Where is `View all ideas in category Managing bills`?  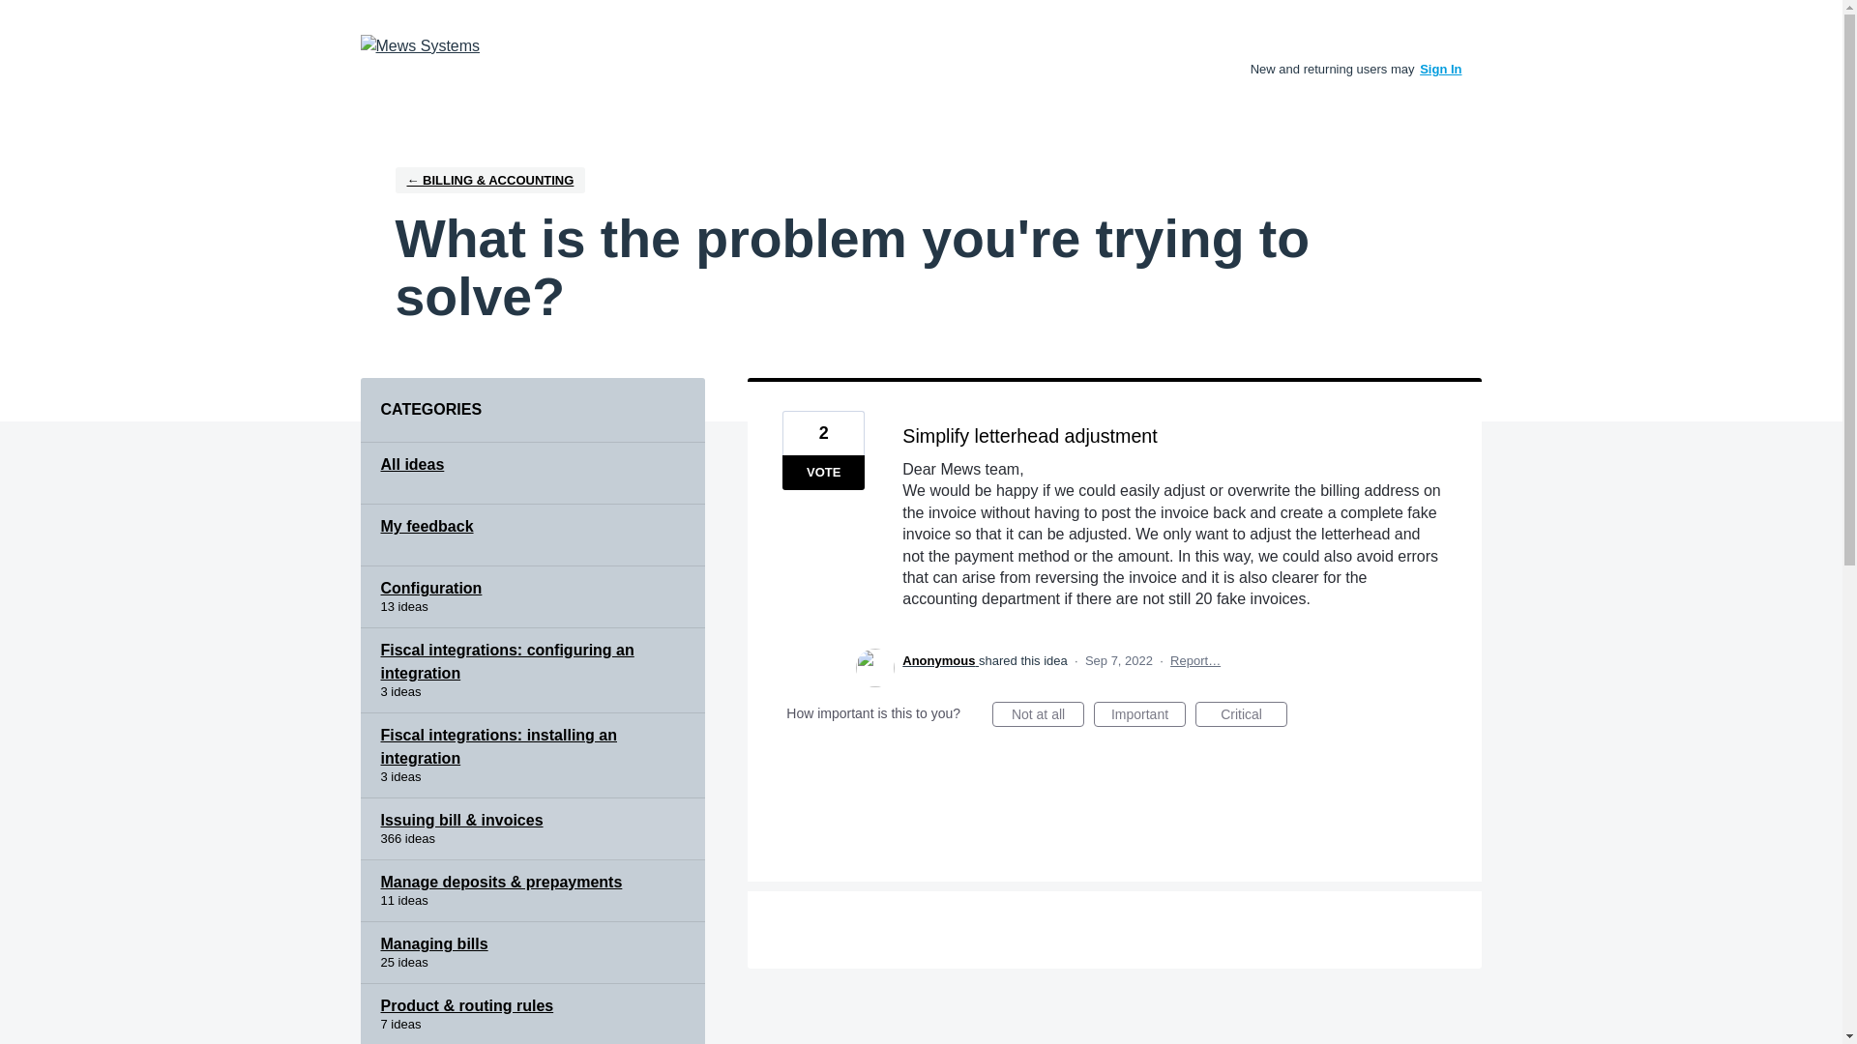 View all ideas in category Managing bills is located at coordinates (532, 953).